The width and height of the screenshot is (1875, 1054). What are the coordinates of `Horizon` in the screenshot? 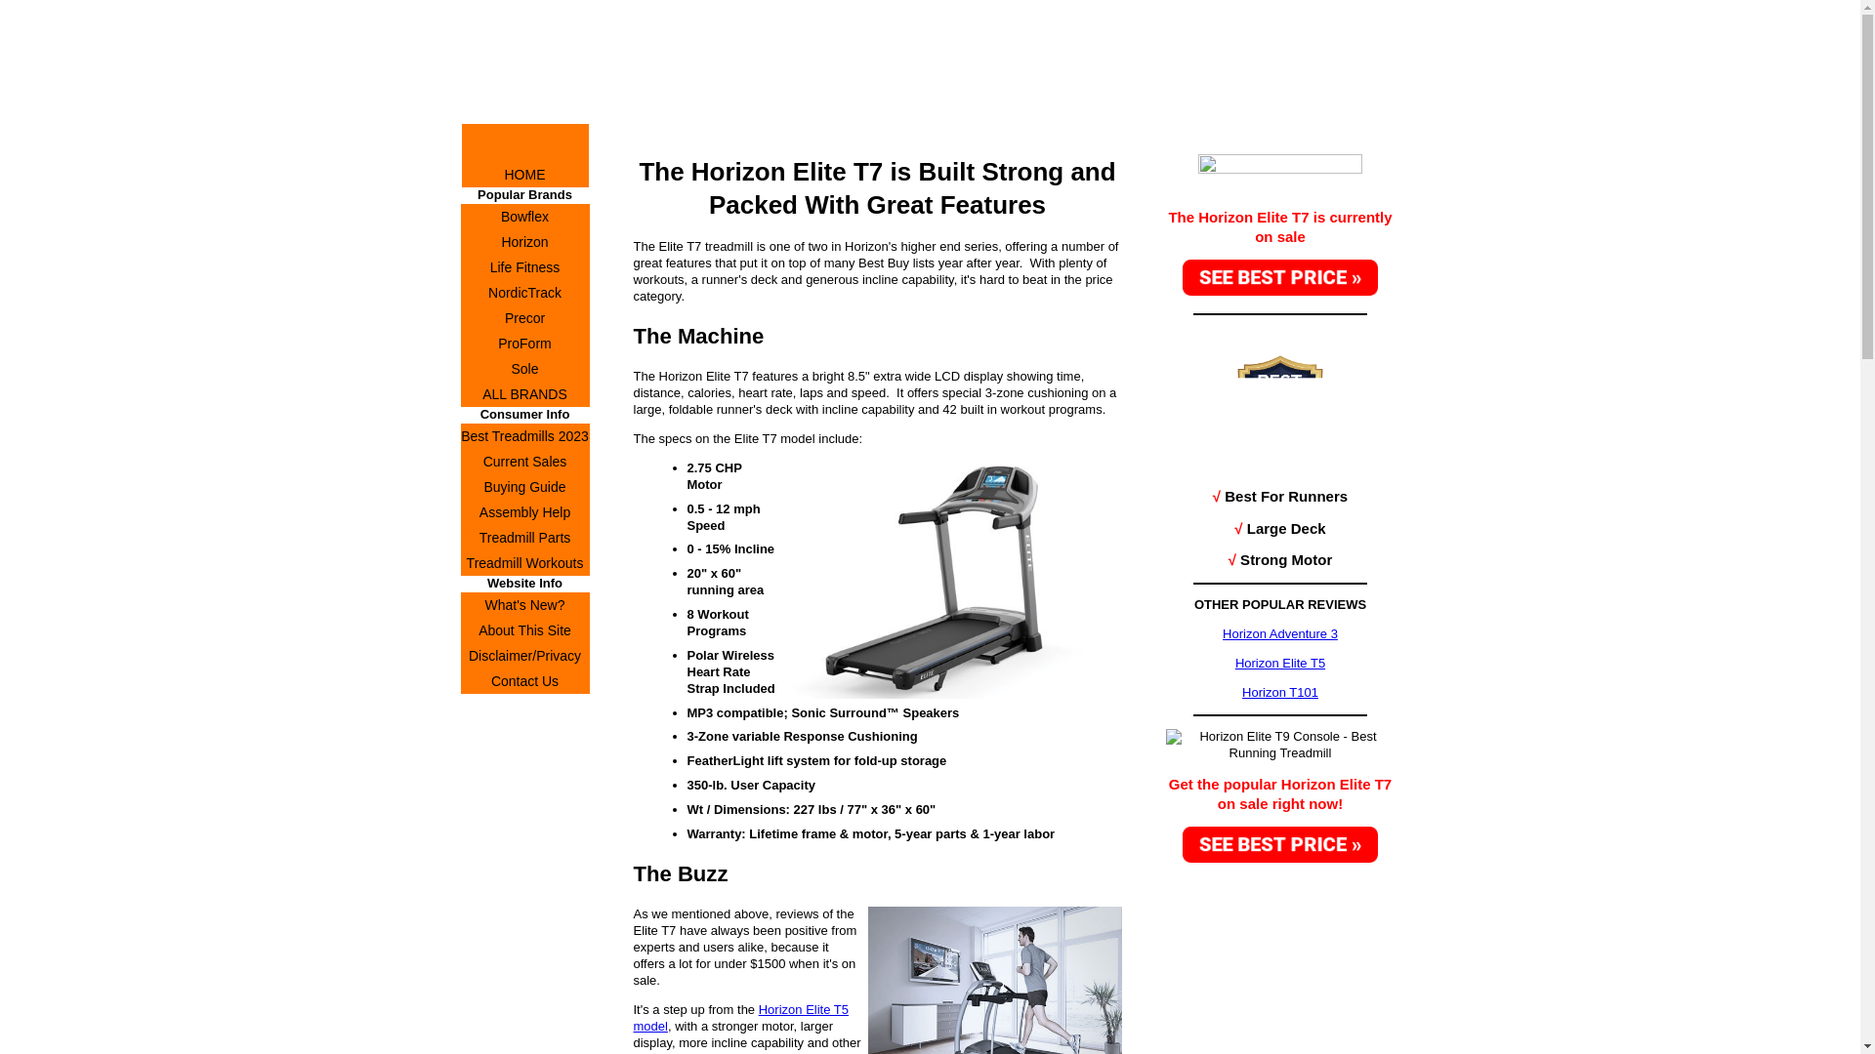 It's located at (525, 242).